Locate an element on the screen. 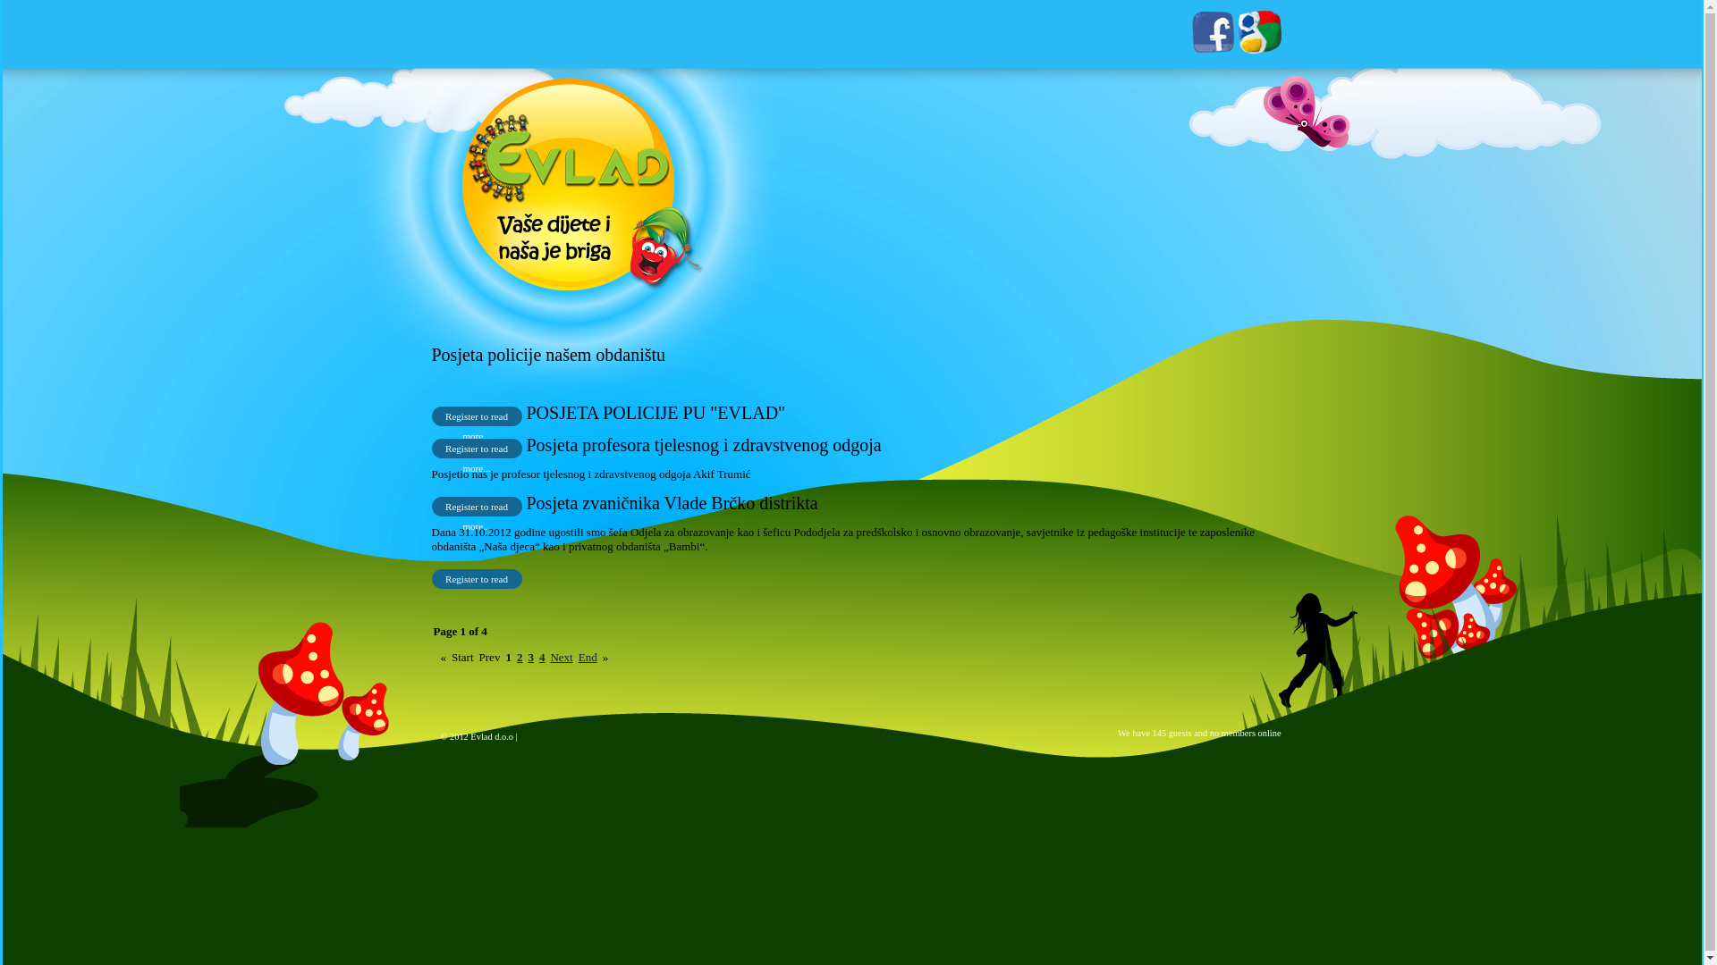 The height and width of the screenshot is (965, 1717). Register to read more... is located at coordinates (476, 416).